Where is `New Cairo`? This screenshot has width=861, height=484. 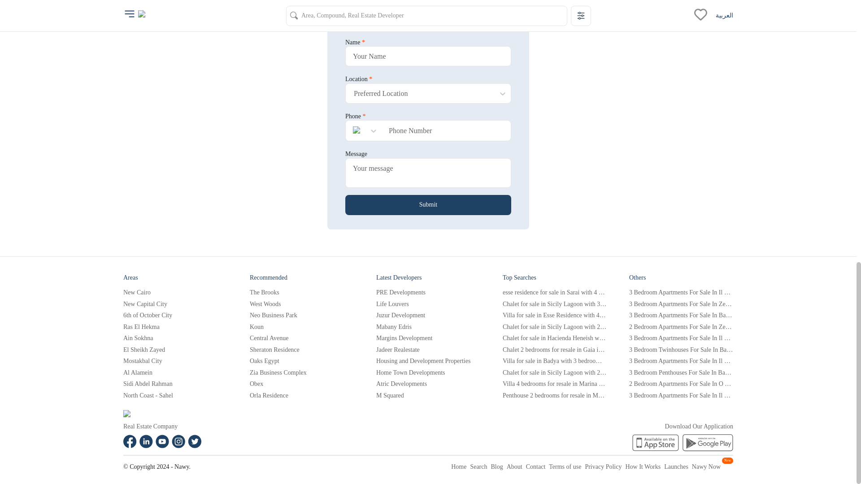 New Cairo is located at coordinates (175, 292).